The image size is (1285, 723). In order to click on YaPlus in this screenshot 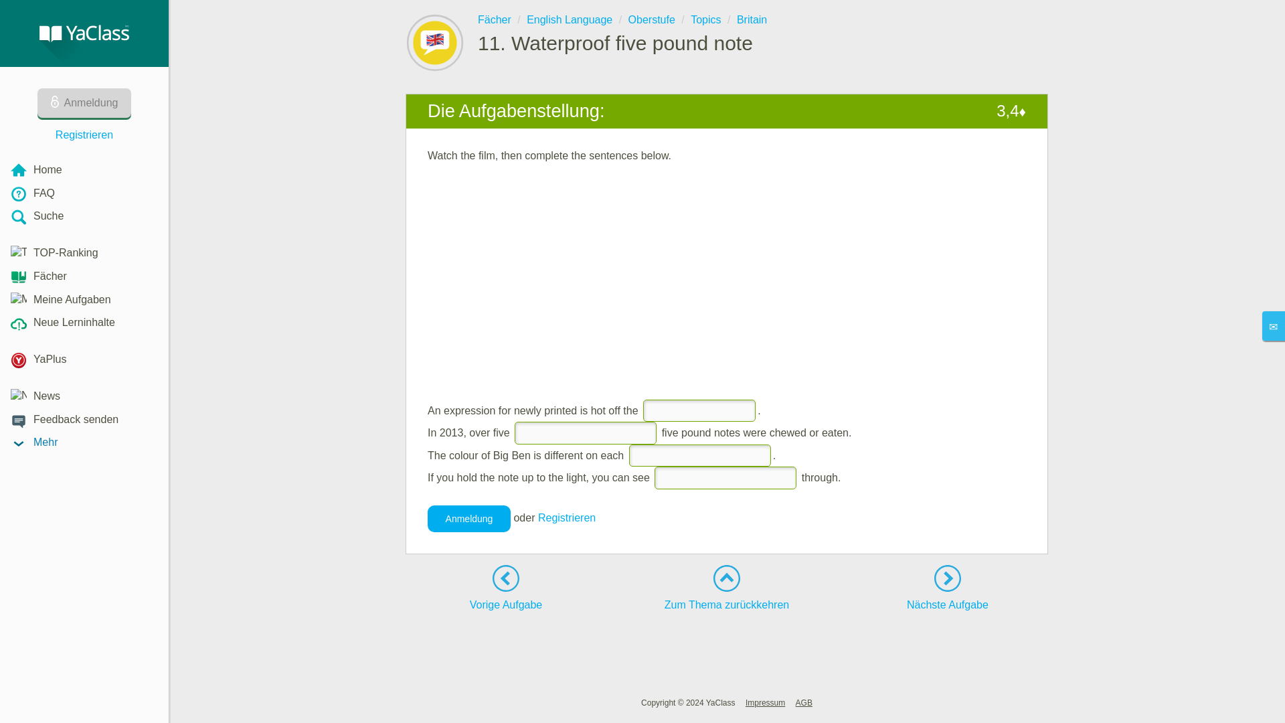, I will do `click(84, 359)`.